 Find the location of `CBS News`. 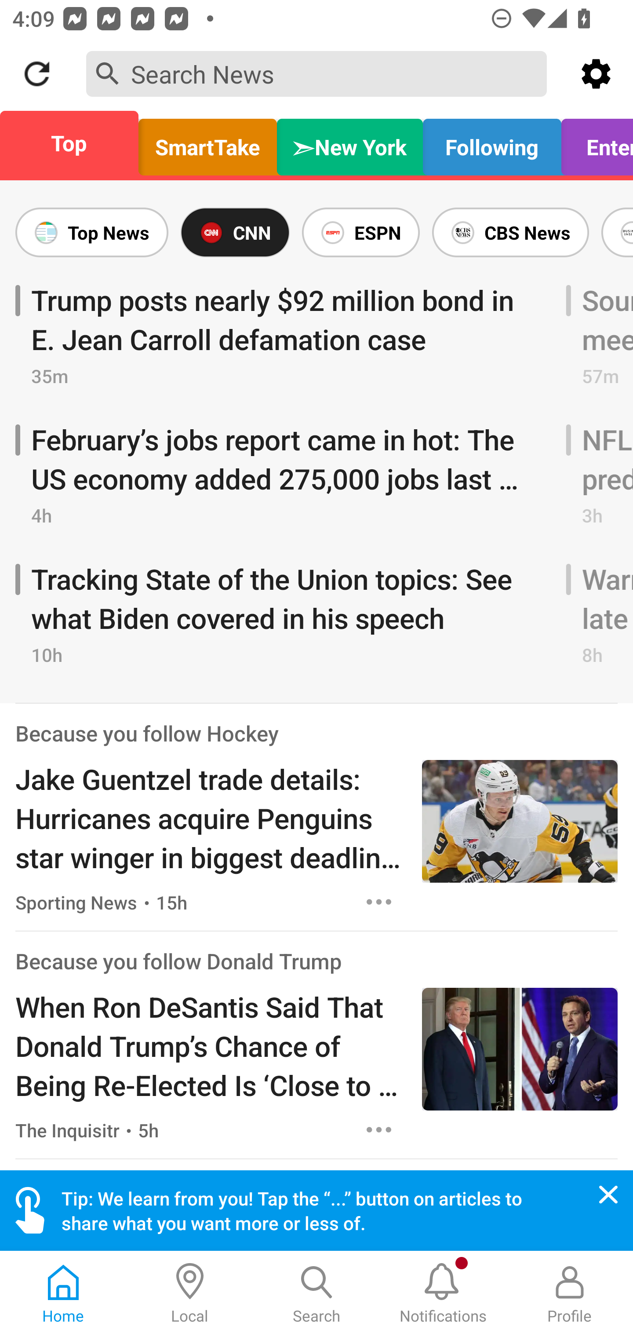

CBS News is located at coordinates (510, 232).